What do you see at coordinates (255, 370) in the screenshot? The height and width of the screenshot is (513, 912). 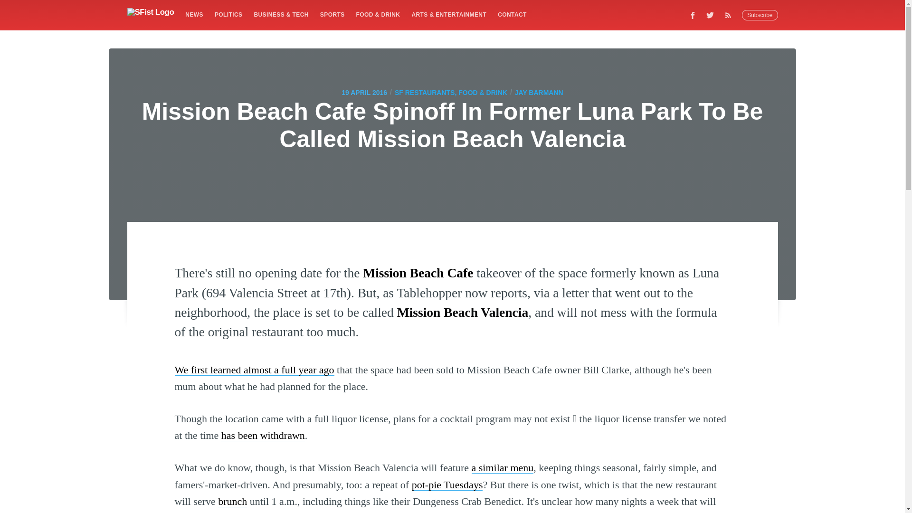 I see `We first learned almost a full year ago` at bounding box center [255, 370].